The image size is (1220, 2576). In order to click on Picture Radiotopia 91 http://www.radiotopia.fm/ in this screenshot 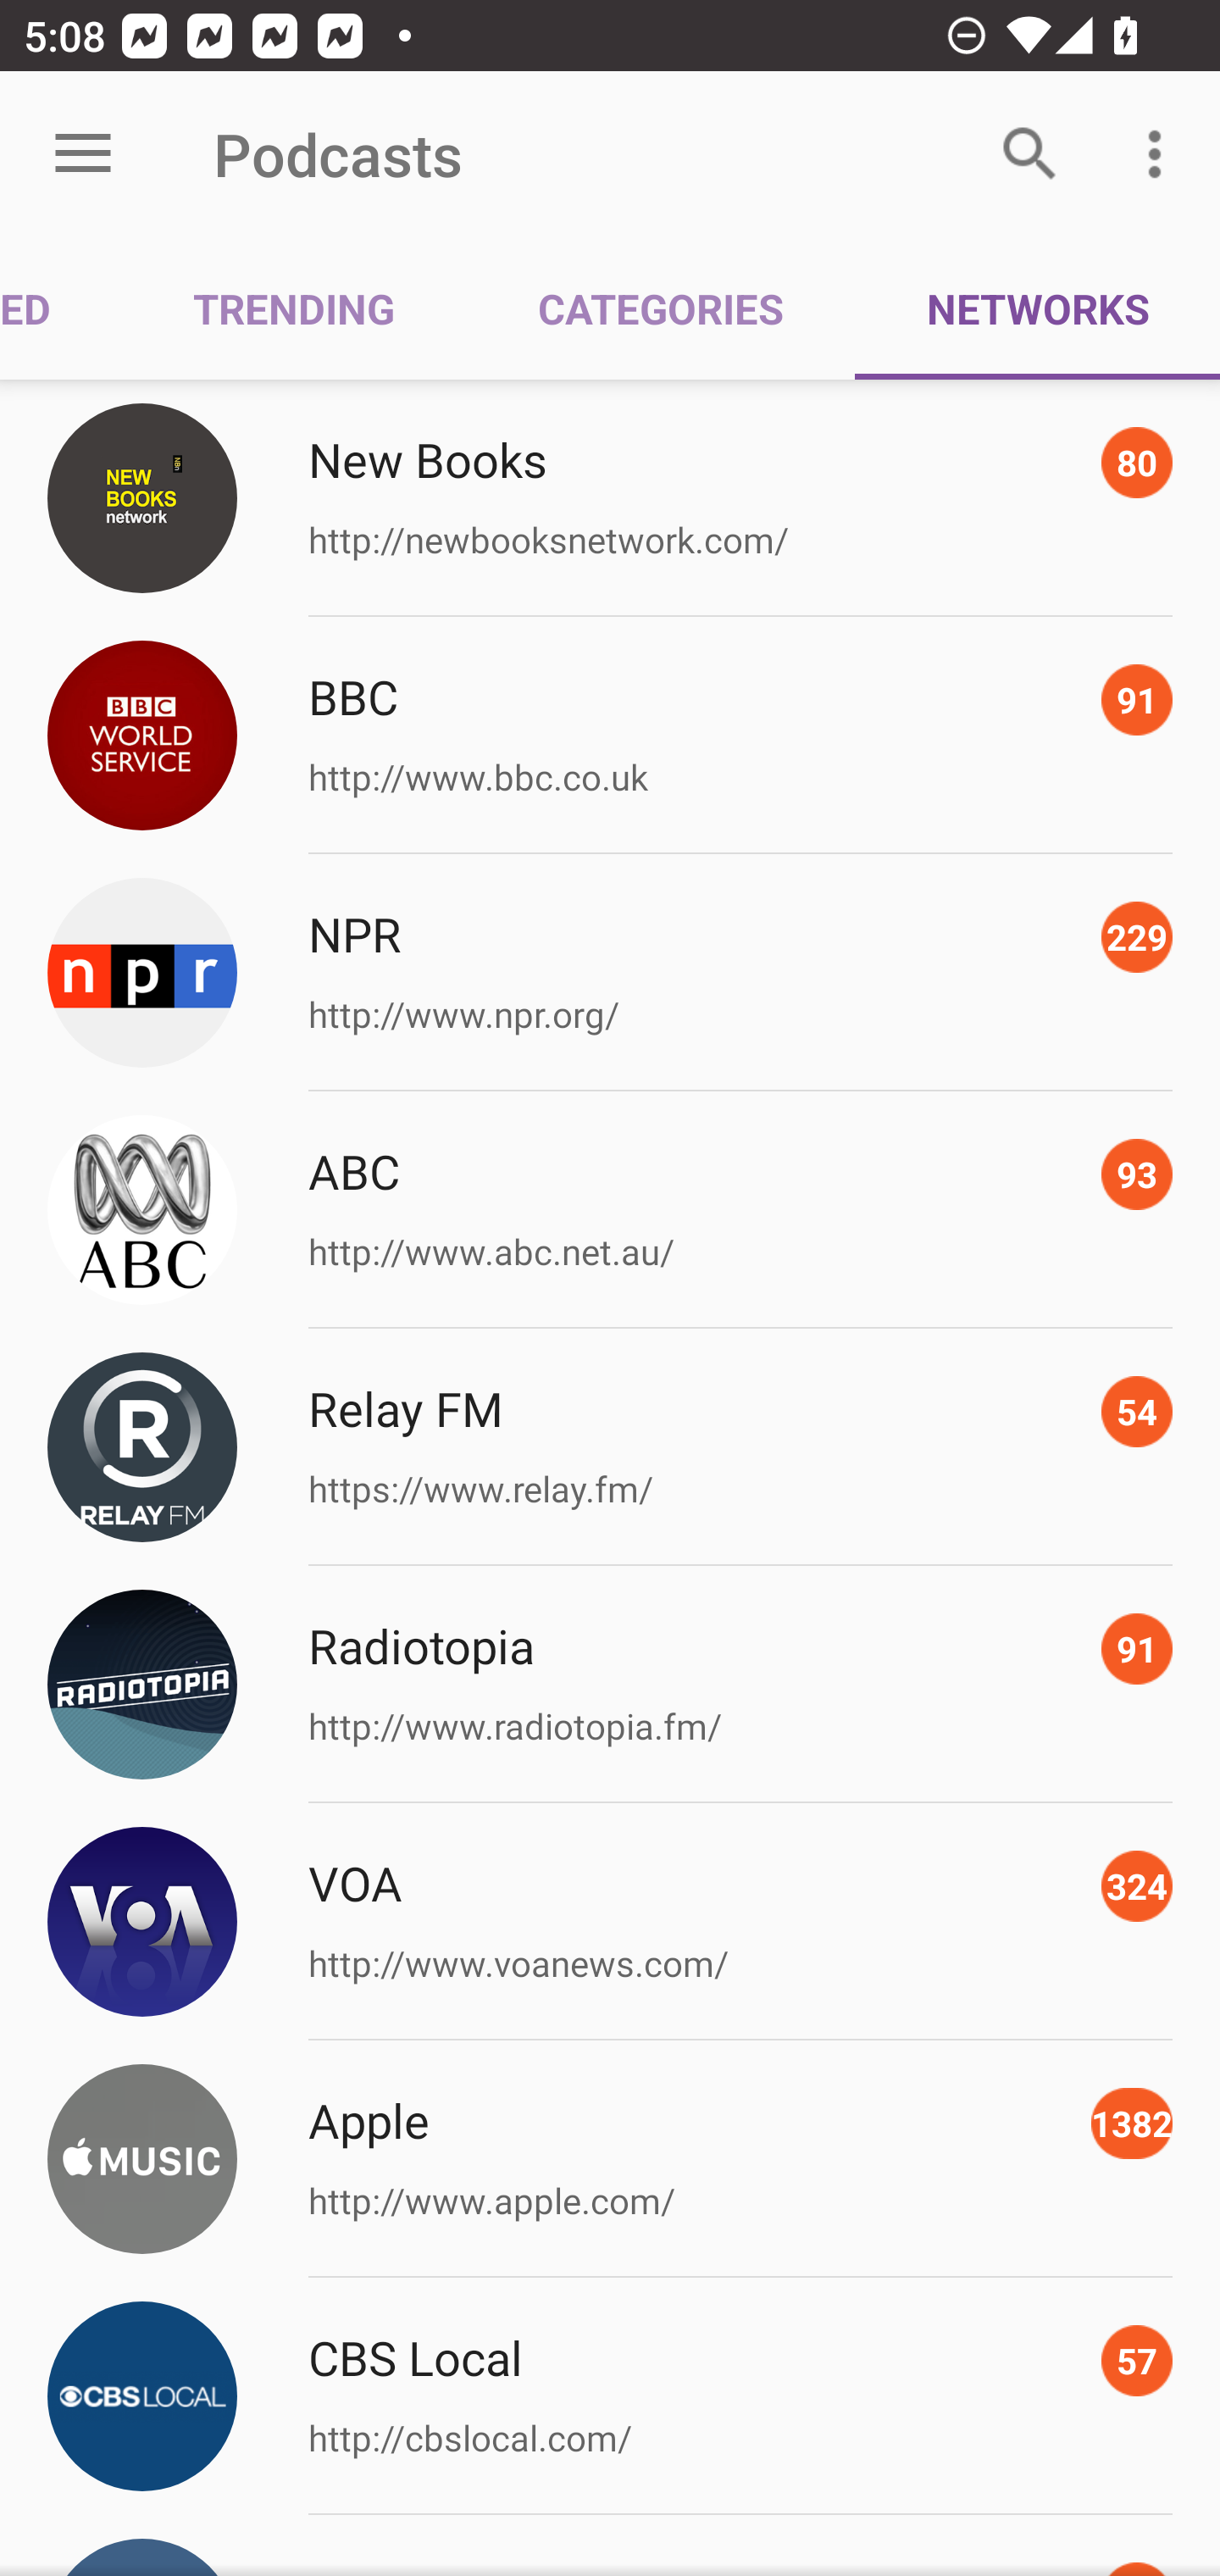, I will do `click(610, 1685)`.